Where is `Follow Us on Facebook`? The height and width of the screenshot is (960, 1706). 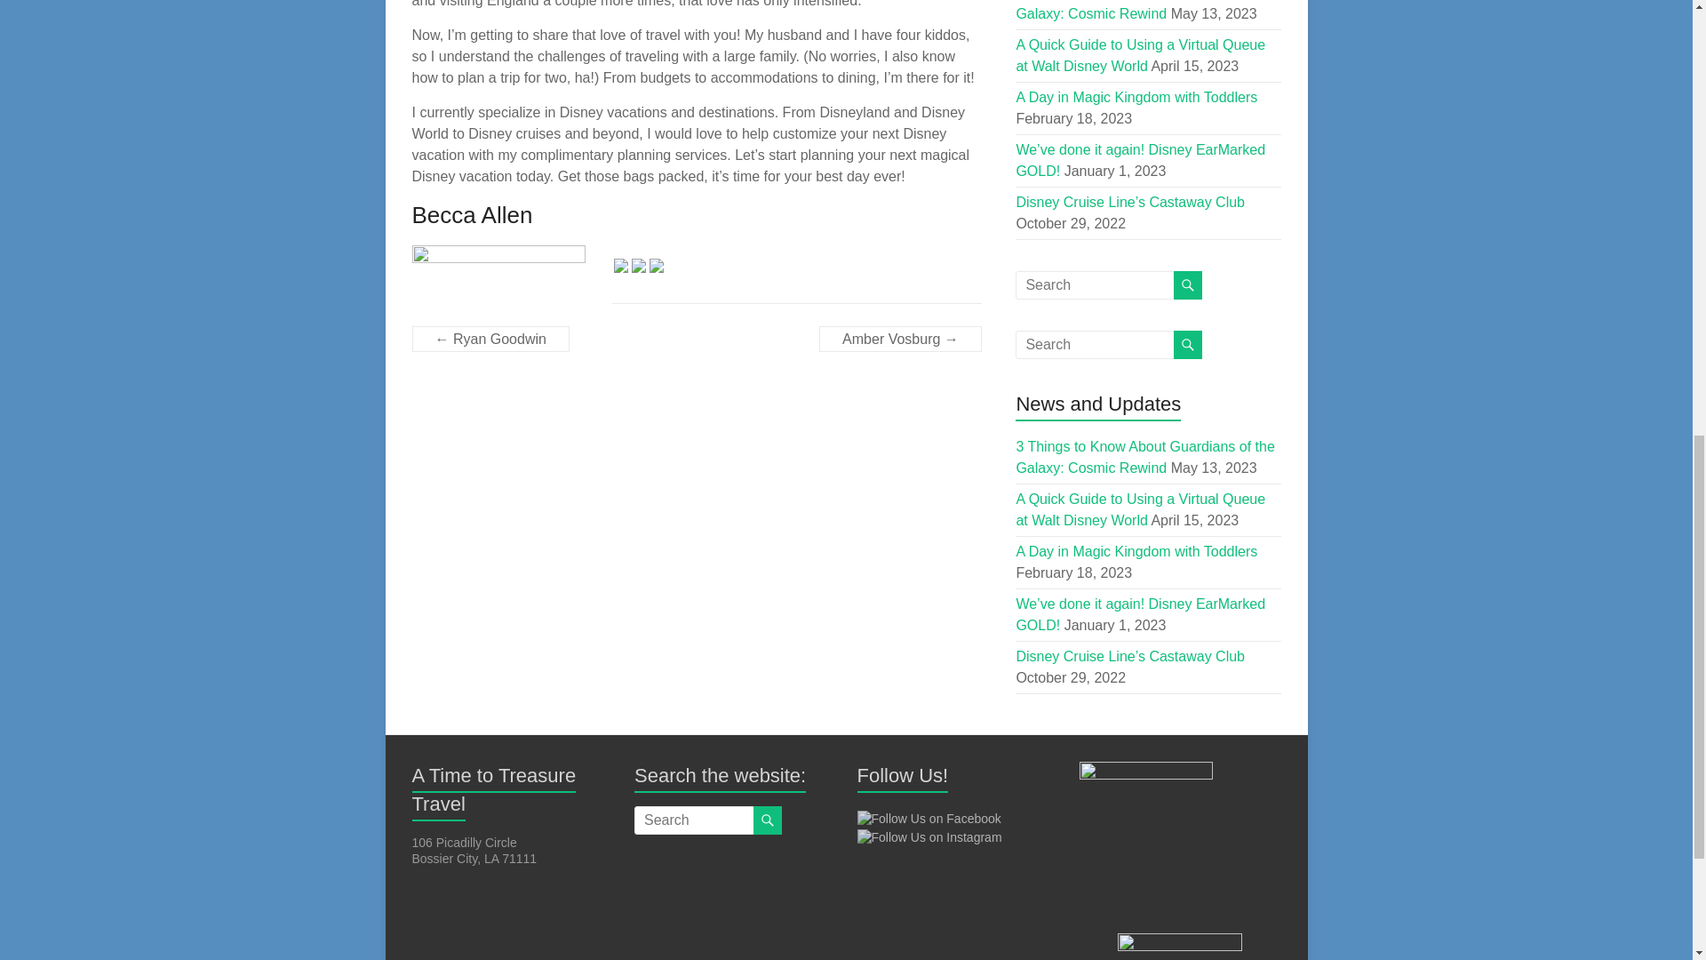 Follow Us on Facebook is located at coordinates (928, 818).